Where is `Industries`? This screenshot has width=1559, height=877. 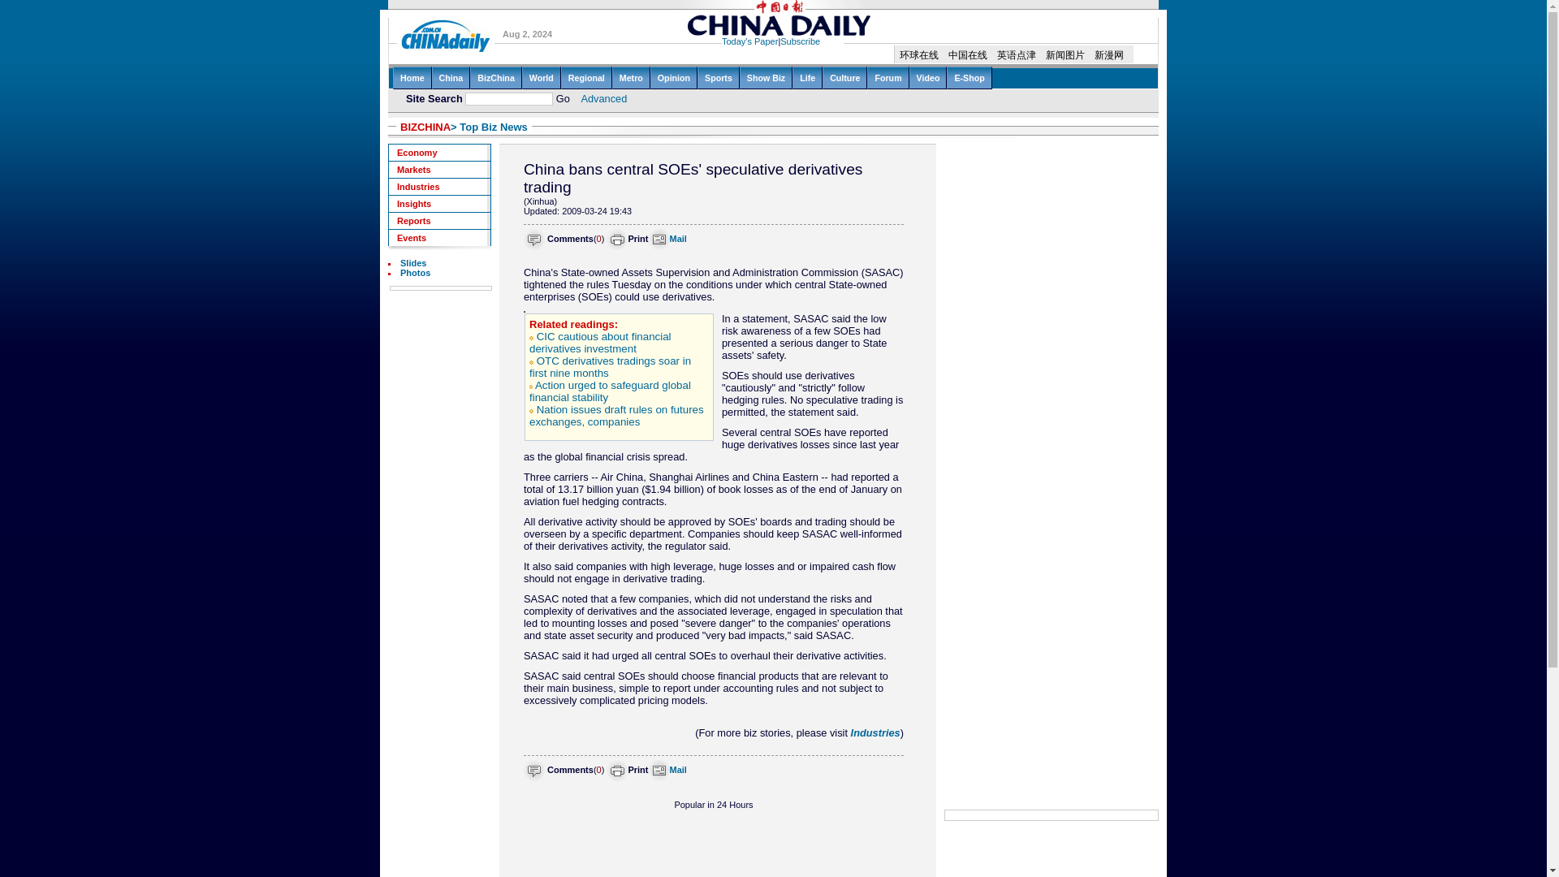 Industries is located at coordinates (439, 186).